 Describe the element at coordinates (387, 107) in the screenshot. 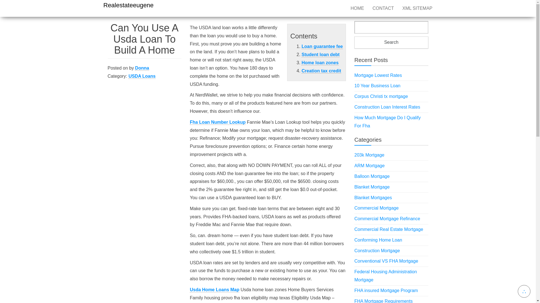

I see `Construction Loan Interest Rates` at that location.